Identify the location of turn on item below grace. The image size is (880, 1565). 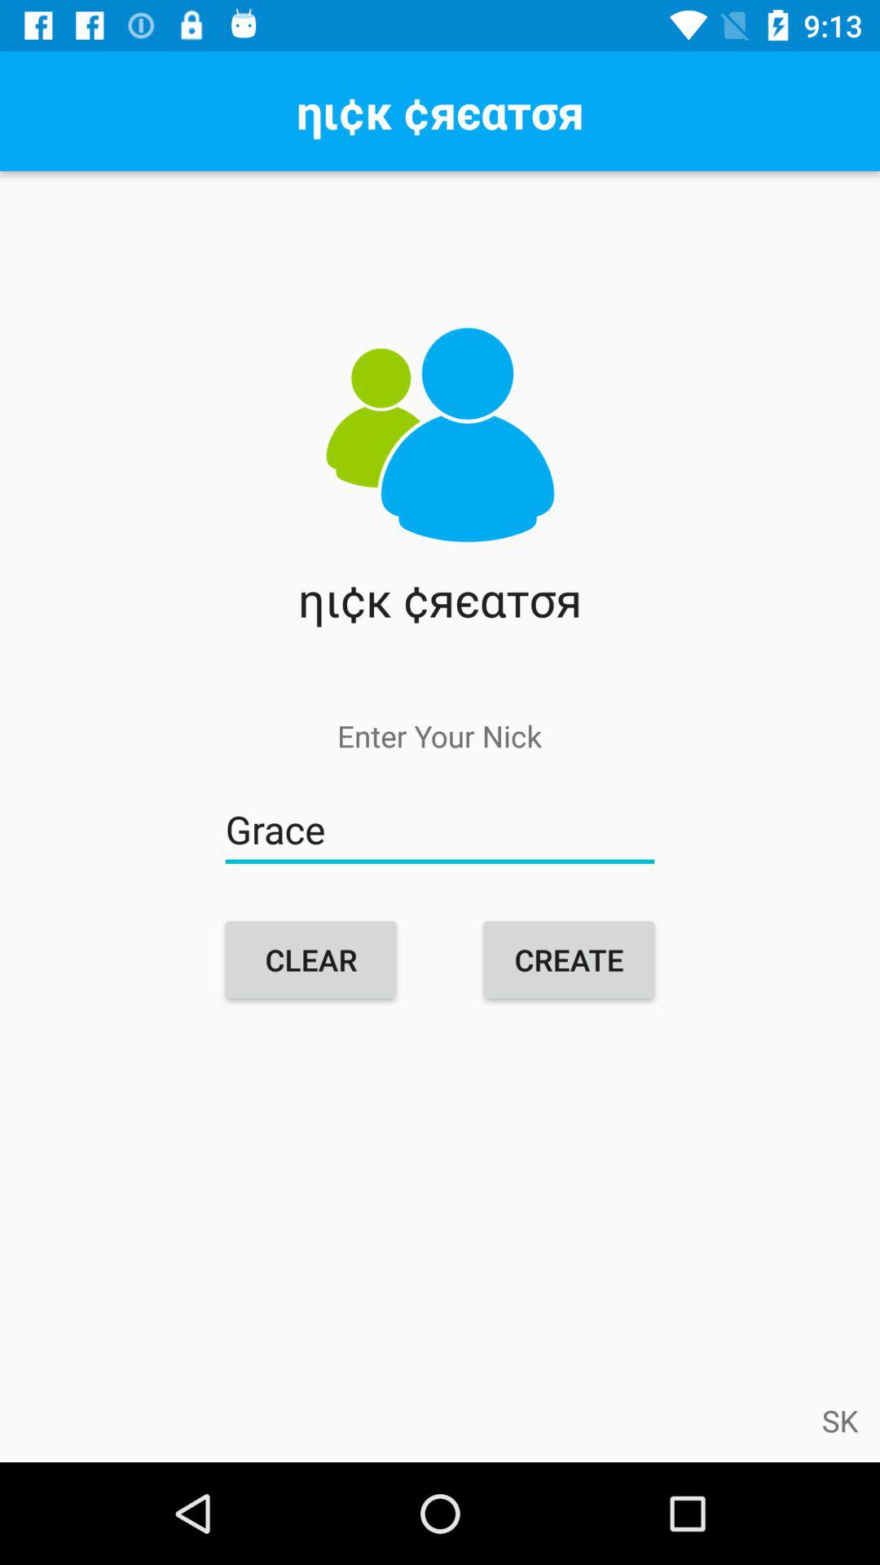
(569, 959).